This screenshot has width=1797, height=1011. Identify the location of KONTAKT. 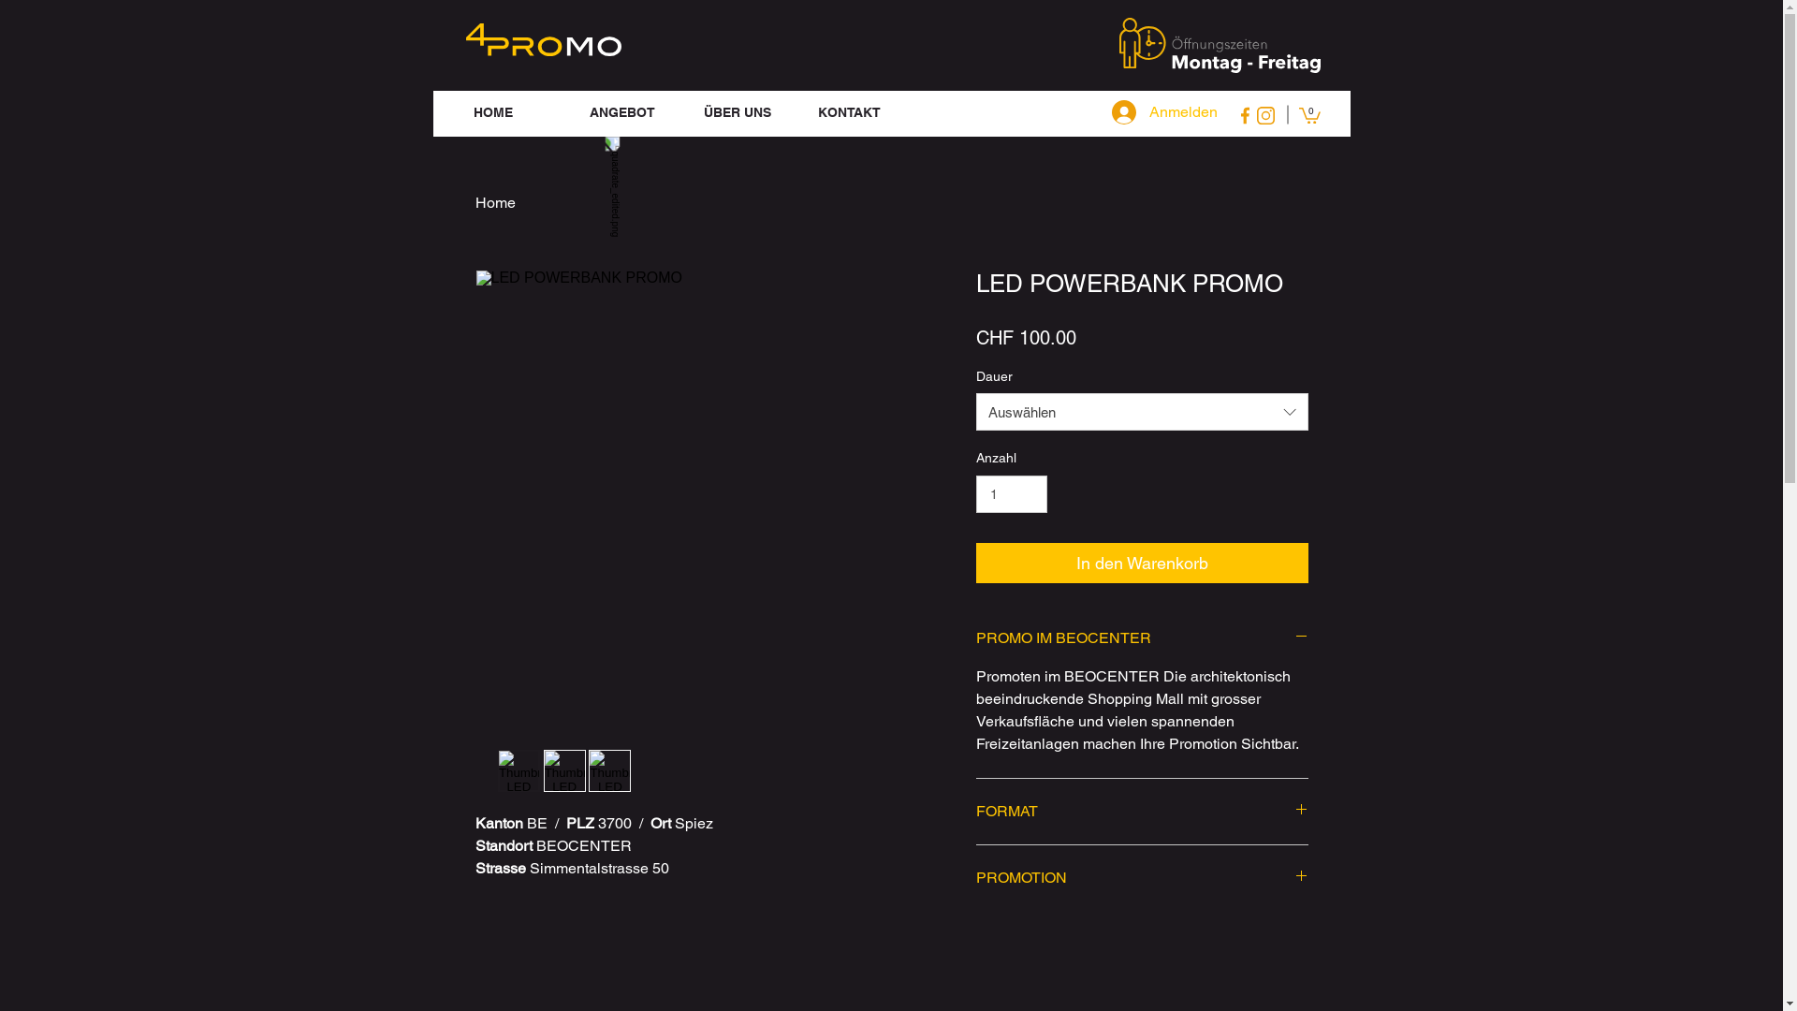
(859, 112).